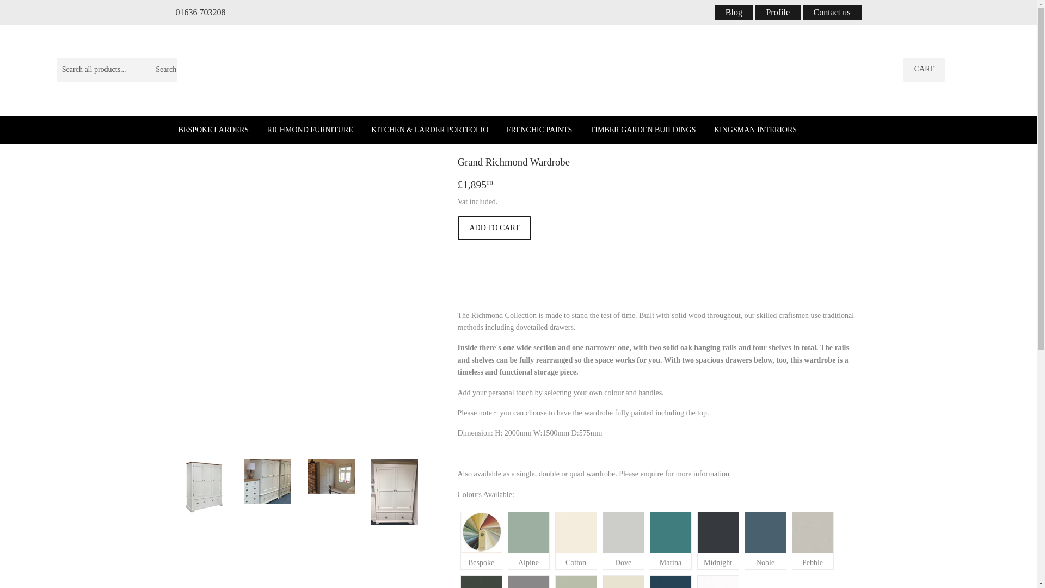  I want to click on BESPOKE LARDERS, so click(213, 130).